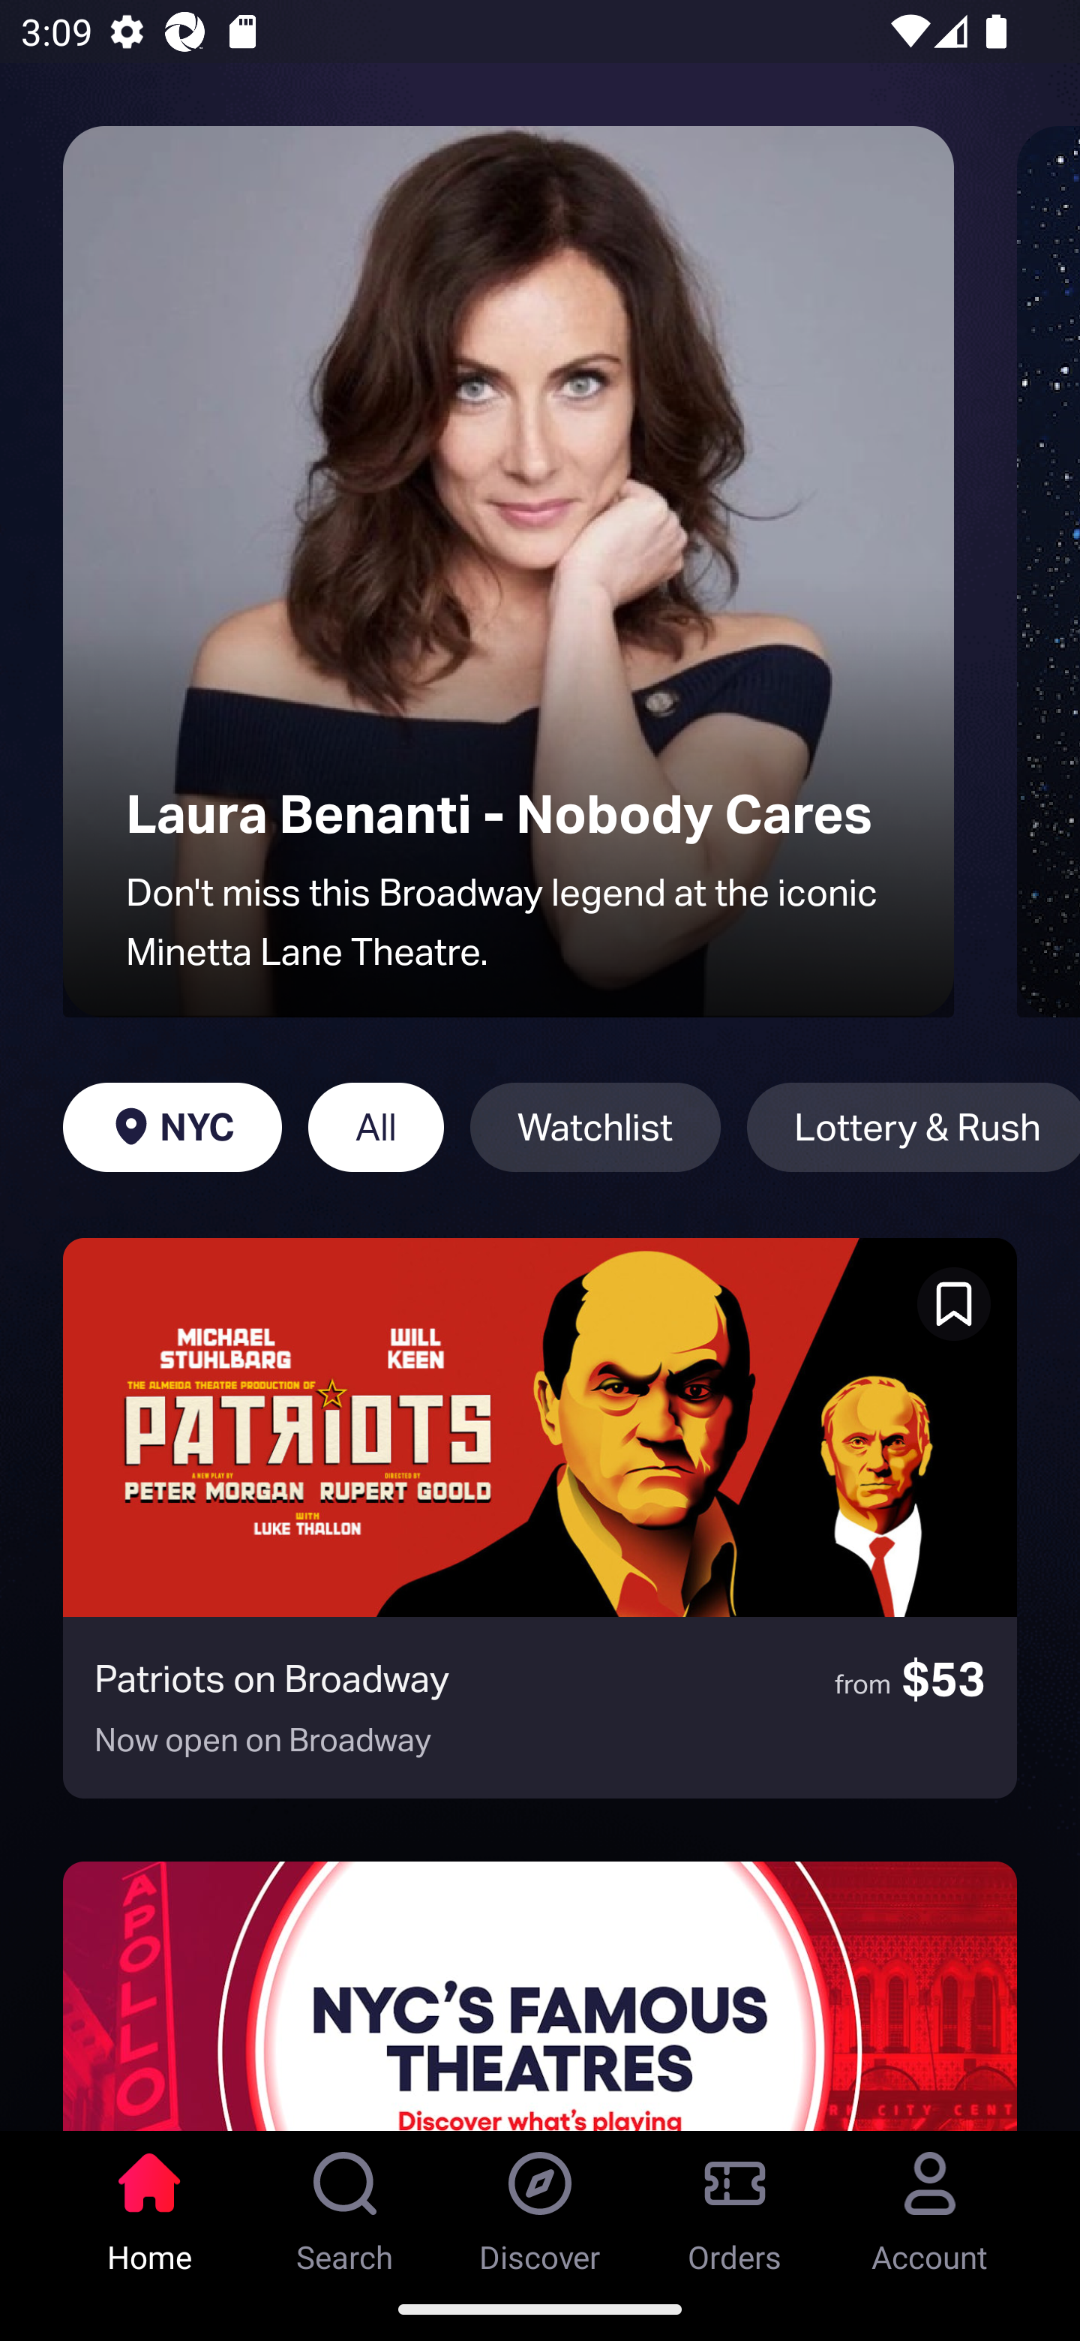  I want to click on Orders, so click(735, 2204).